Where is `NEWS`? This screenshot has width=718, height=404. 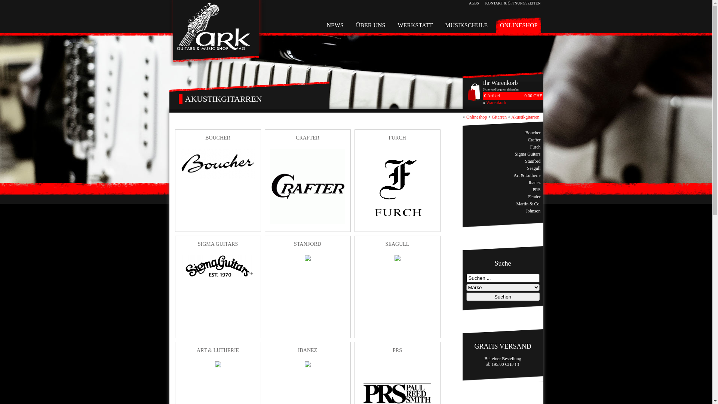
NEWS is located at coordinates (335, 25).